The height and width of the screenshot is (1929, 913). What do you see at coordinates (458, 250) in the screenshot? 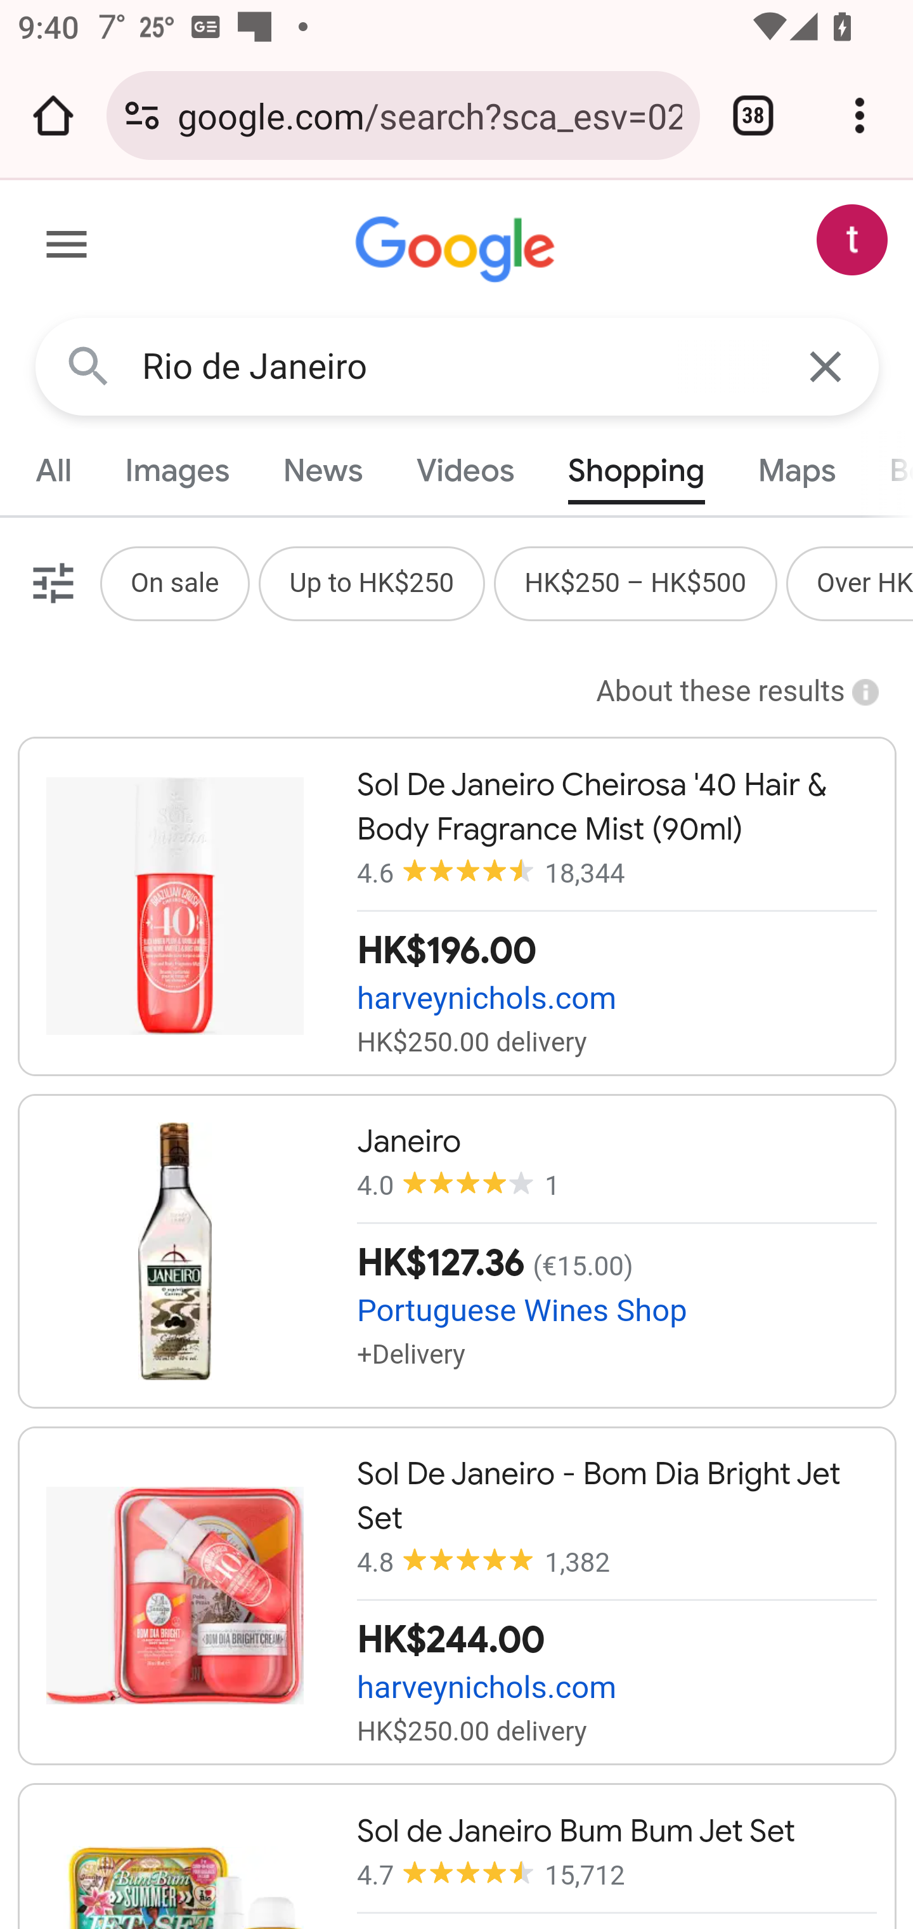
I see `Google` at bounding box center [458, 250].